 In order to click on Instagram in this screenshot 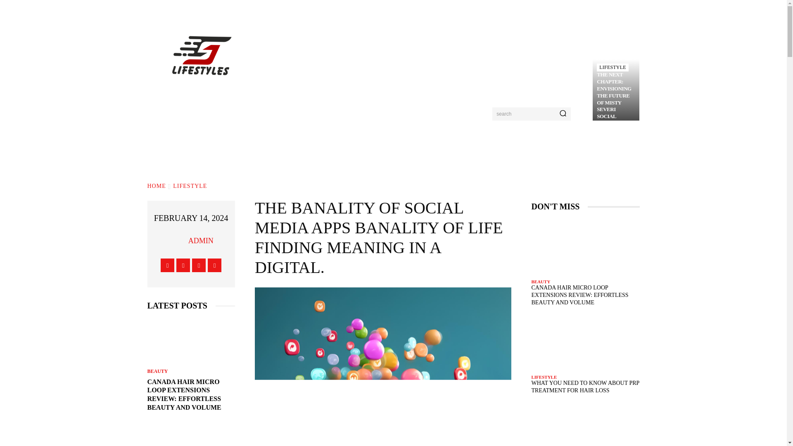, I will do `click(183, 265)`.